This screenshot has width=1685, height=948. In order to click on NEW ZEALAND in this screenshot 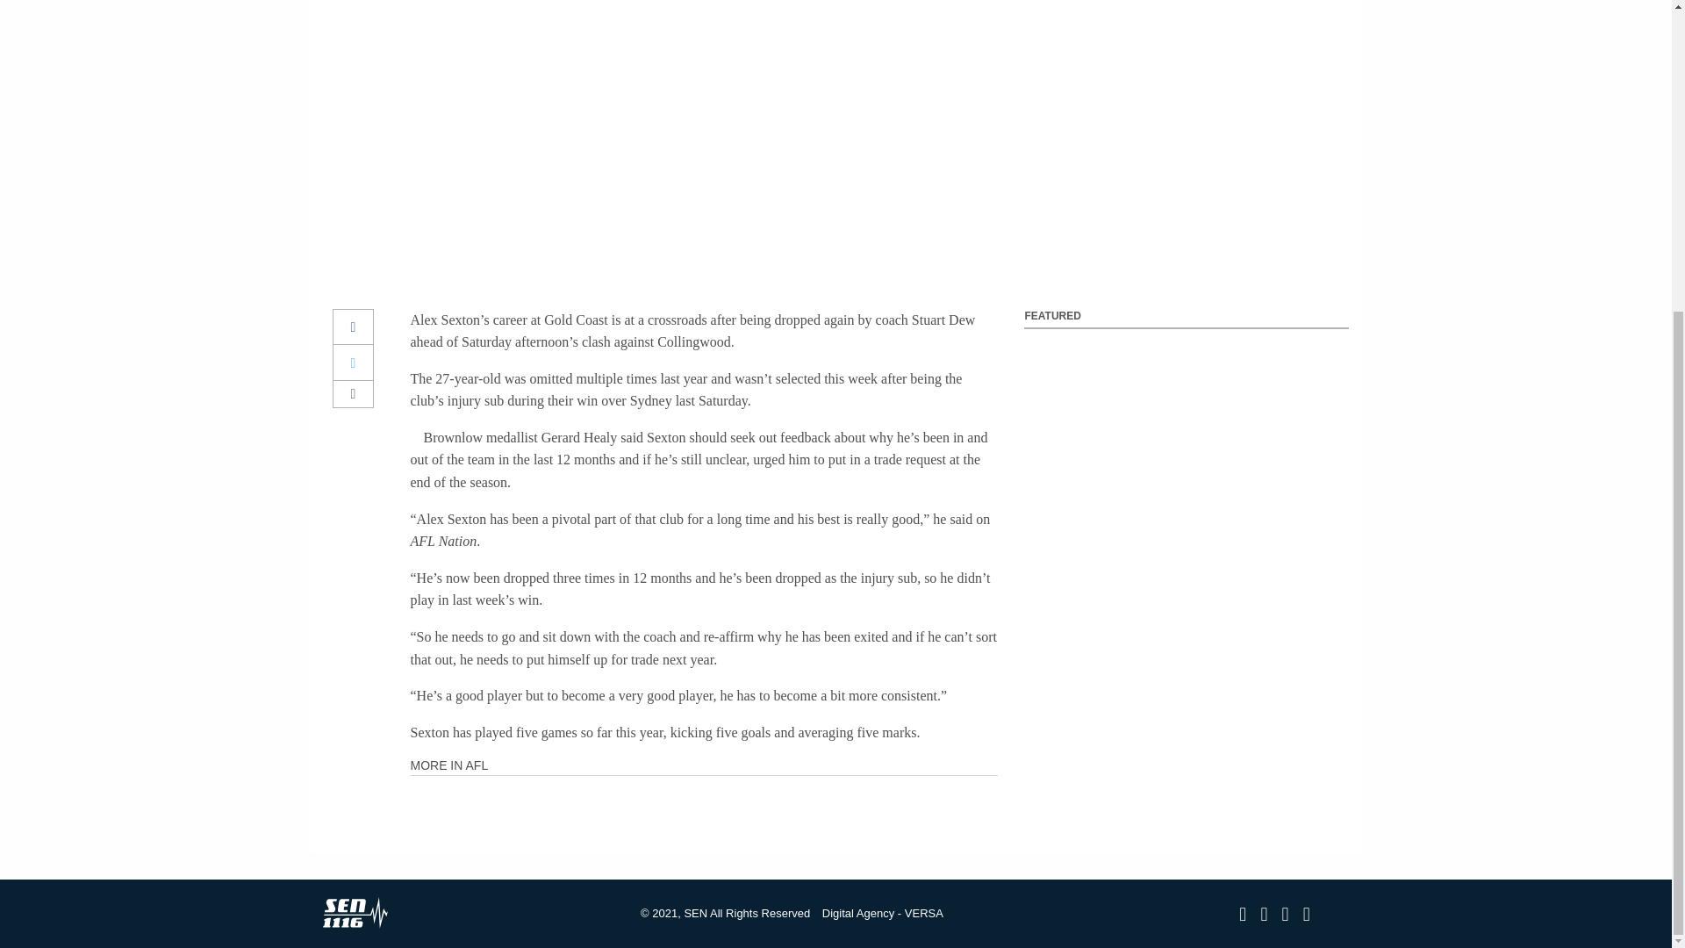, I will do `click(835, 885)`.